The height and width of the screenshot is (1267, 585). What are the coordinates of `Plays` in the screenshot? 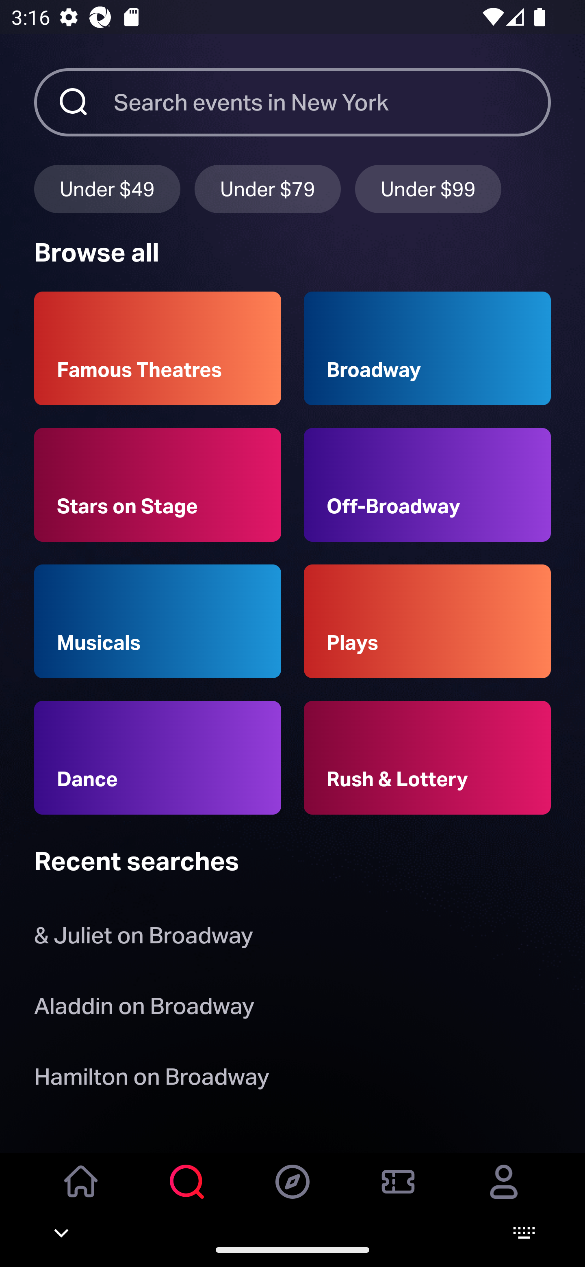 It's located at (427, 621).